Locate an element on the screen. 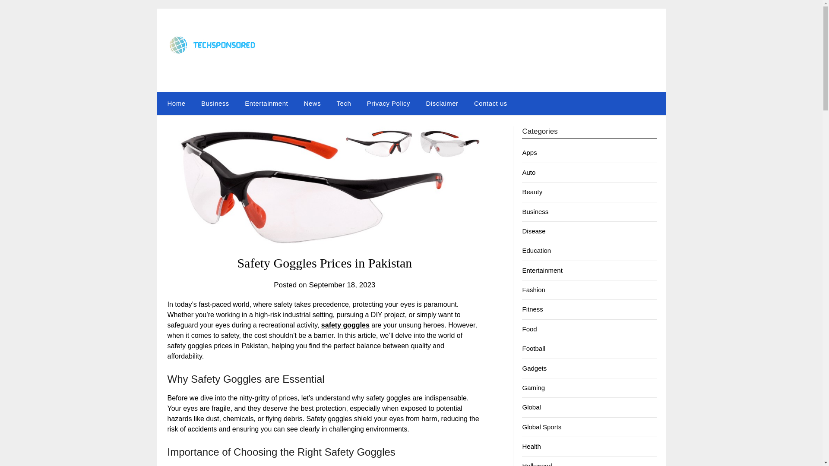  Fitness is located at coordinates (532, 309).